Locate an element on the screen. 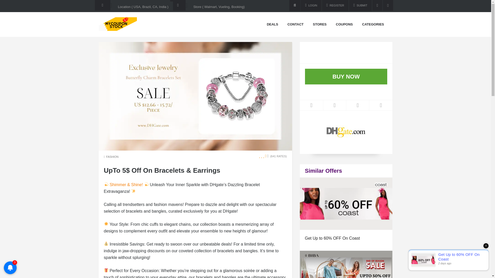  Deals is located at coordinates (272, 24).